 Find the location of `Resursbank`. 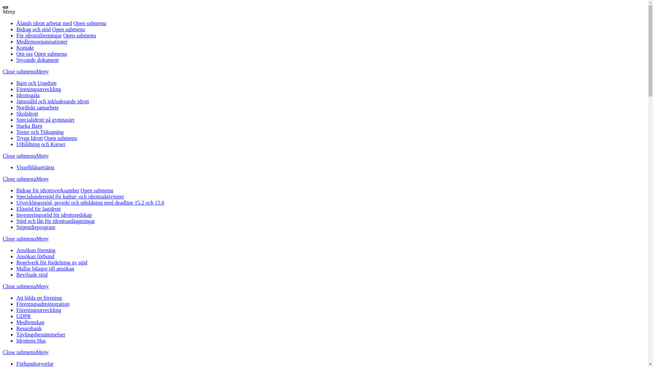

Resursbank is located at coordinates (29, 328).